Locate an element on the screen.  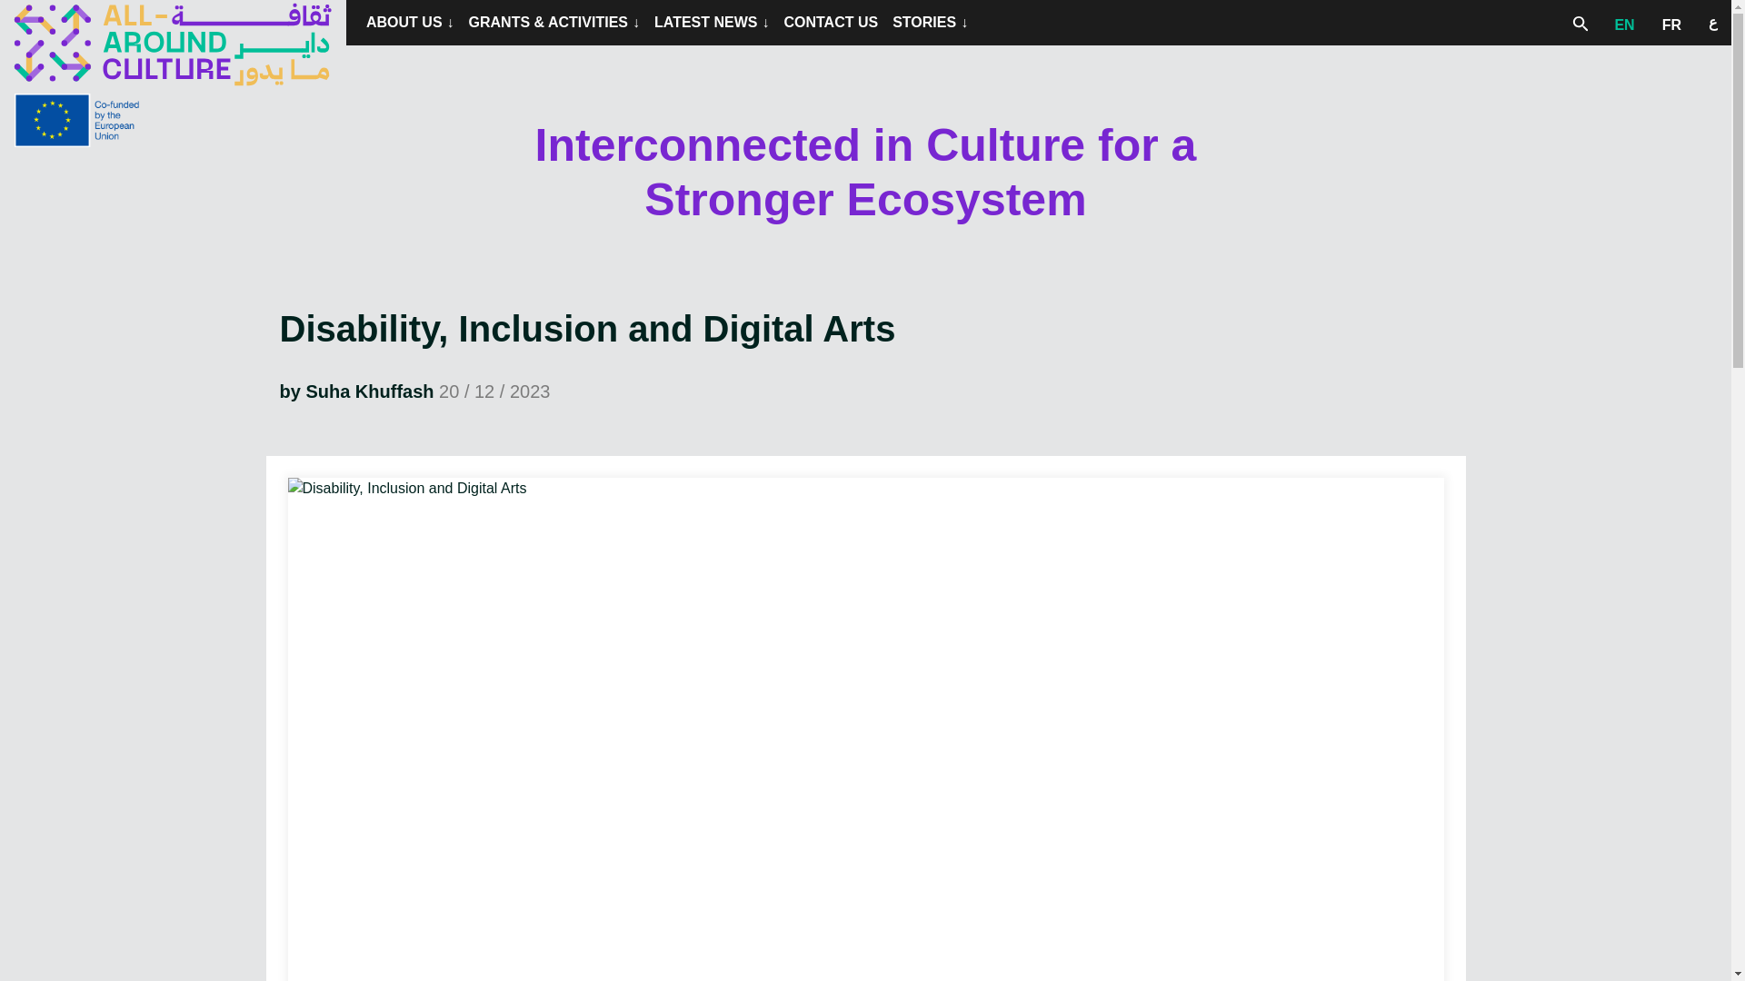
All-Around Culture is located at coordinates (173, 45).